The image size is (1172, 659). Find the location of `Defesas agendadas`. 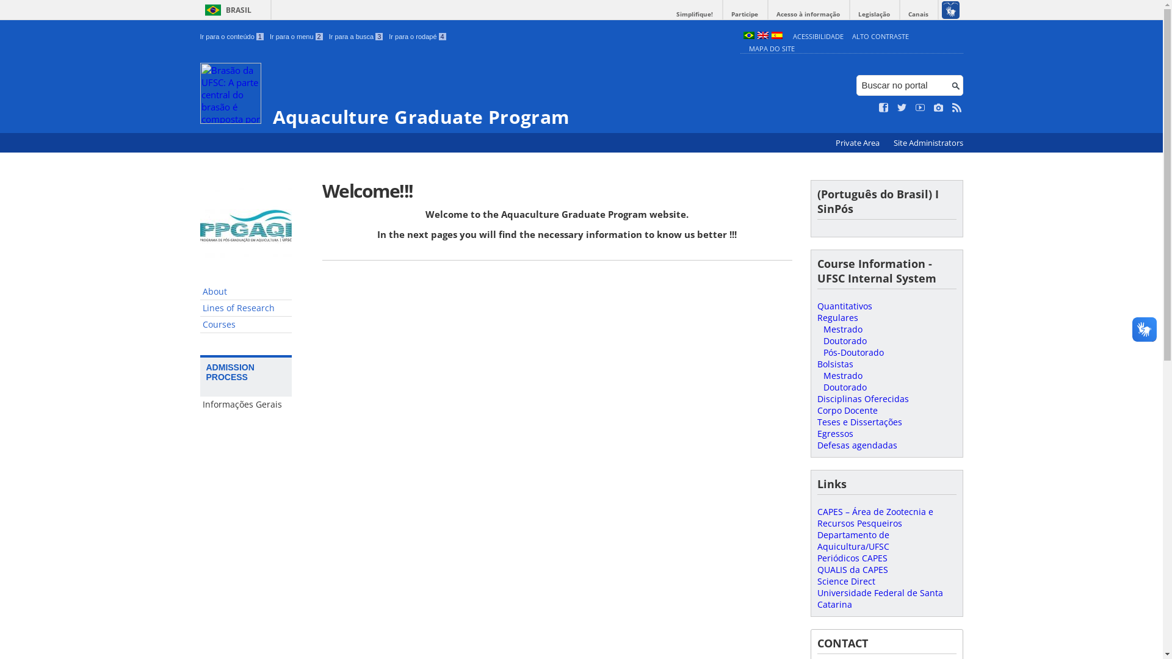

Defesas agendadas is located at coordinates (857, 445).